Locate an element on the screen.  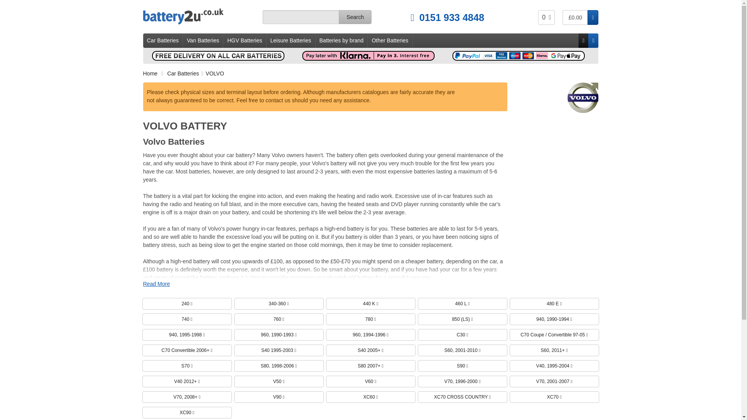
Battery2u is located at coordinates (200, 16).